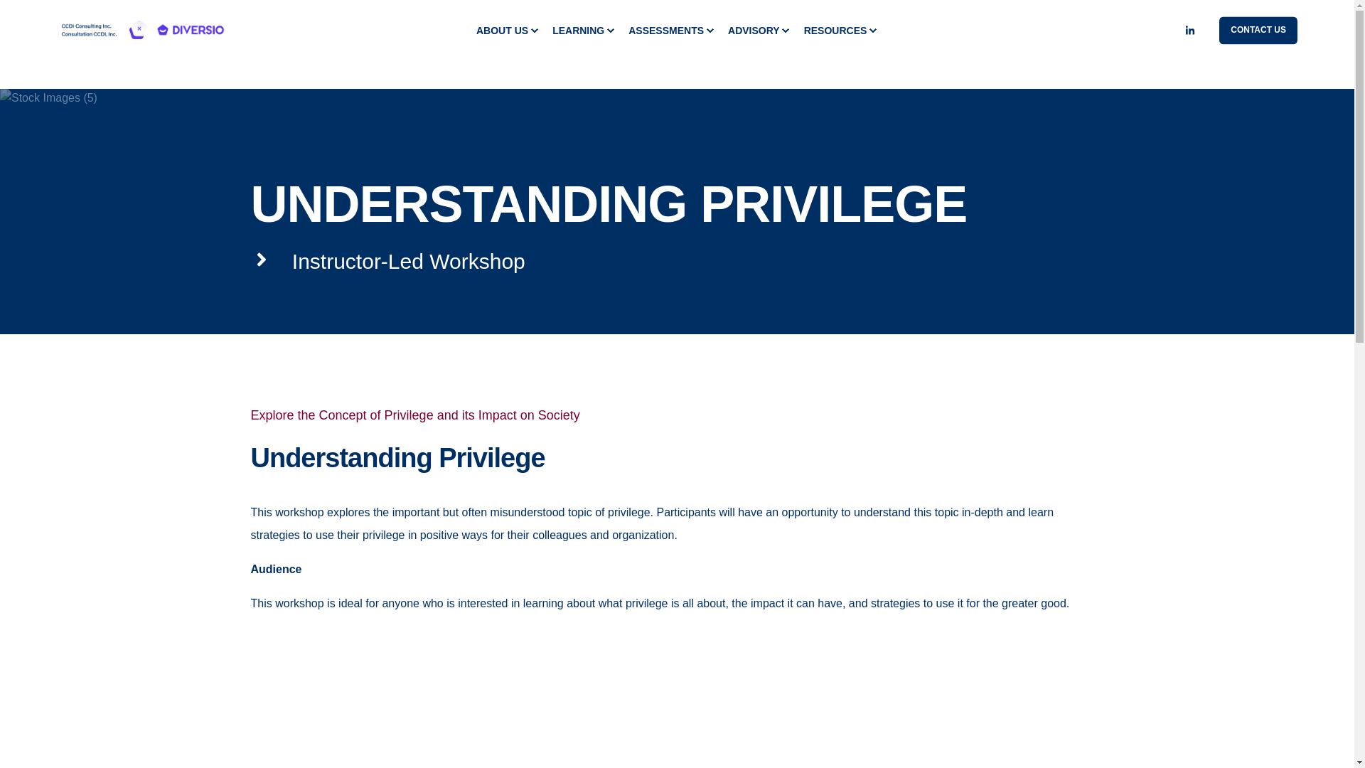 Image resolution: width=1365 pixels, height=768 pixels. I want to click on ADVISORY, so click(757, 31).